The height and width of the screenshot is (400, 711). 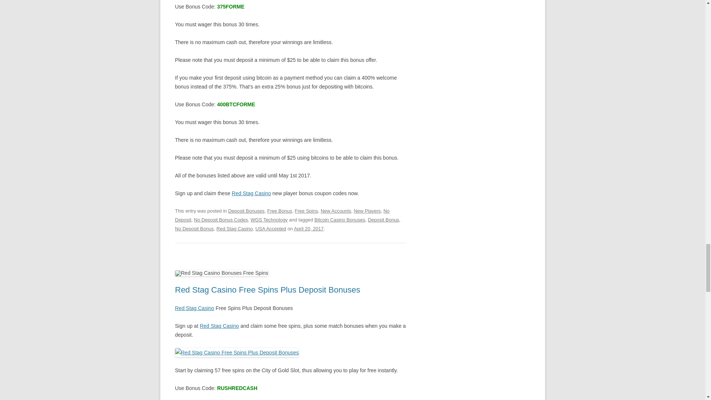 What do you see at coordinates (309, 229) in the screenshot?
I see `2:38 pm` at bounding box center [309, 229].